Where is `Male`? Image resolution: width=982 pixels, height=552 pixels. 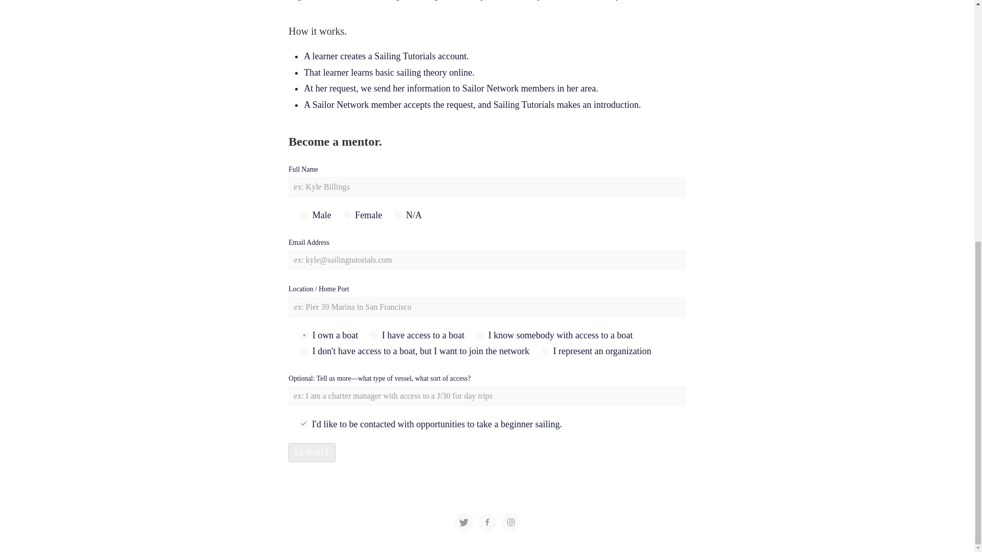 Male is located at coordinates (304, 215).